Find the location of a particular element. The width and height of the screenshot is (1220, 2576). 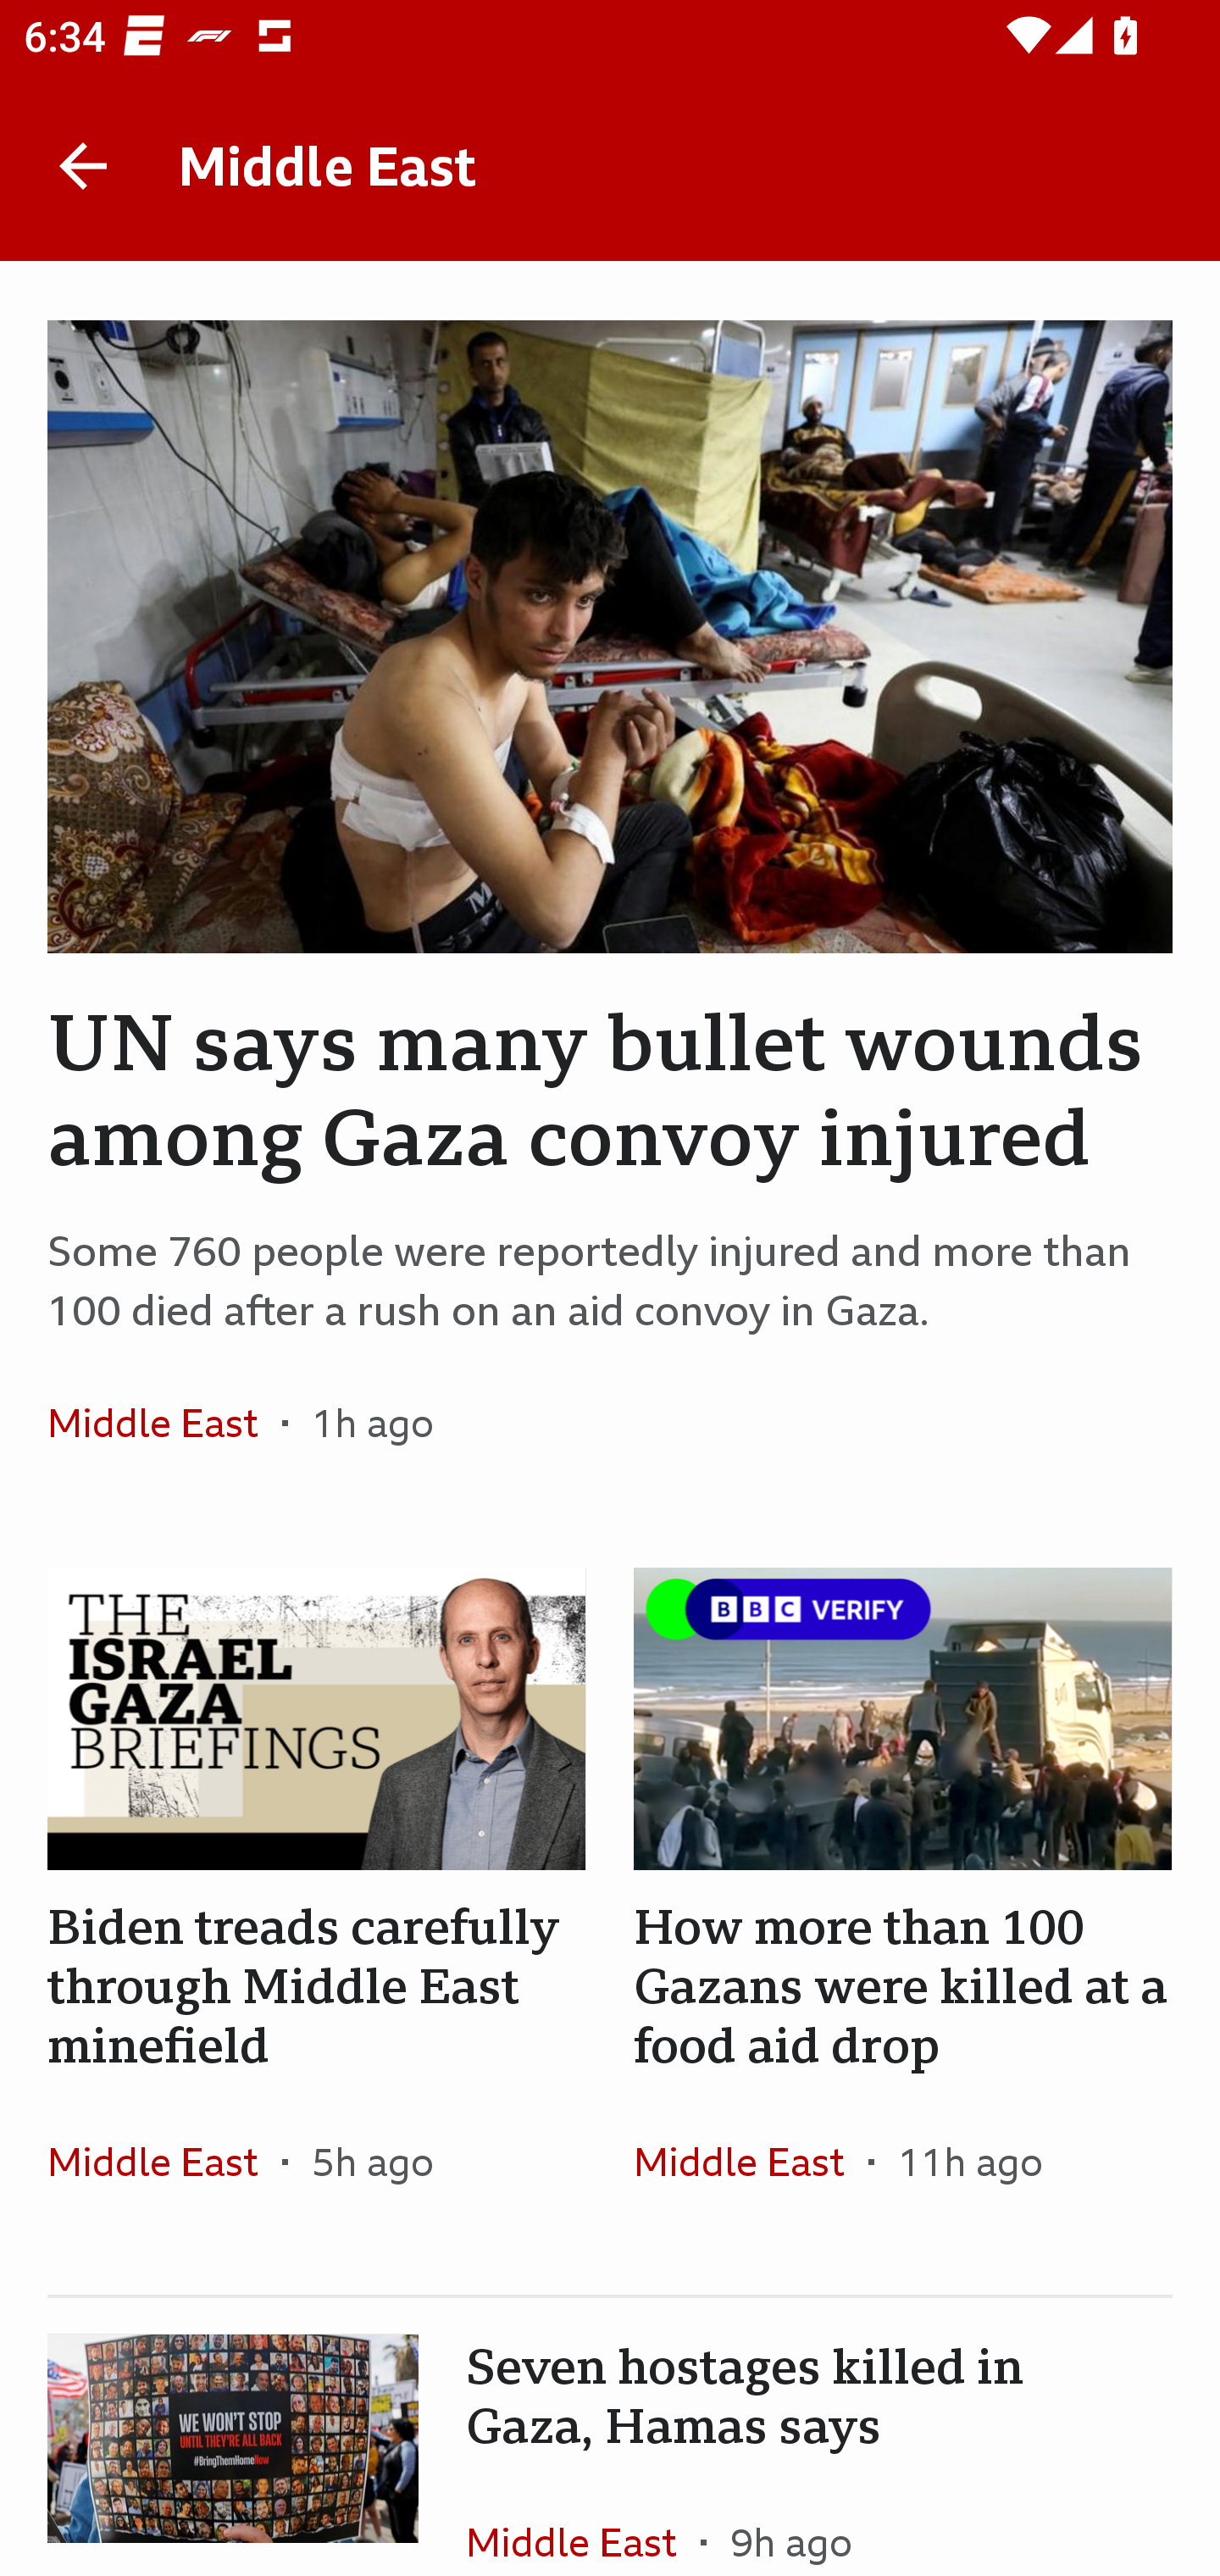

Back is located at coordinates (83, 166).